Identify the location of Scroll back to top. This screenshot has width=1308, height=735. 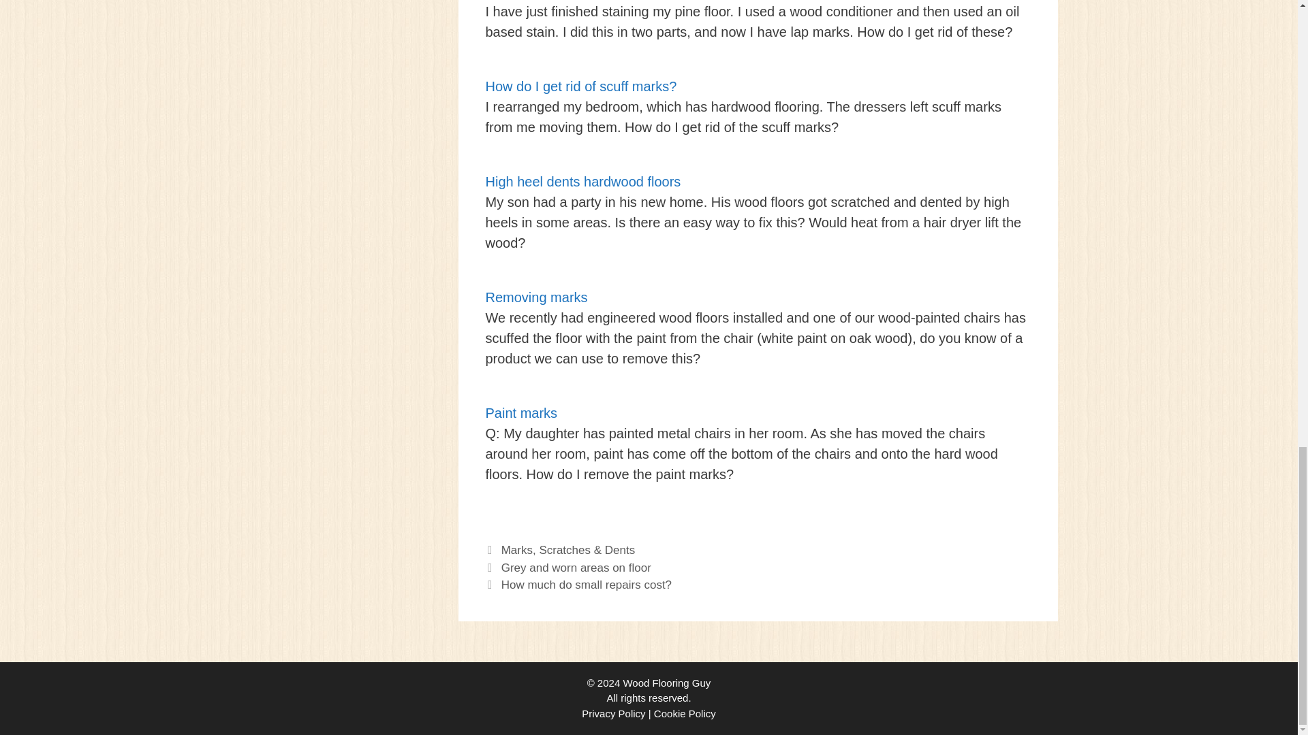
(1264, 223).